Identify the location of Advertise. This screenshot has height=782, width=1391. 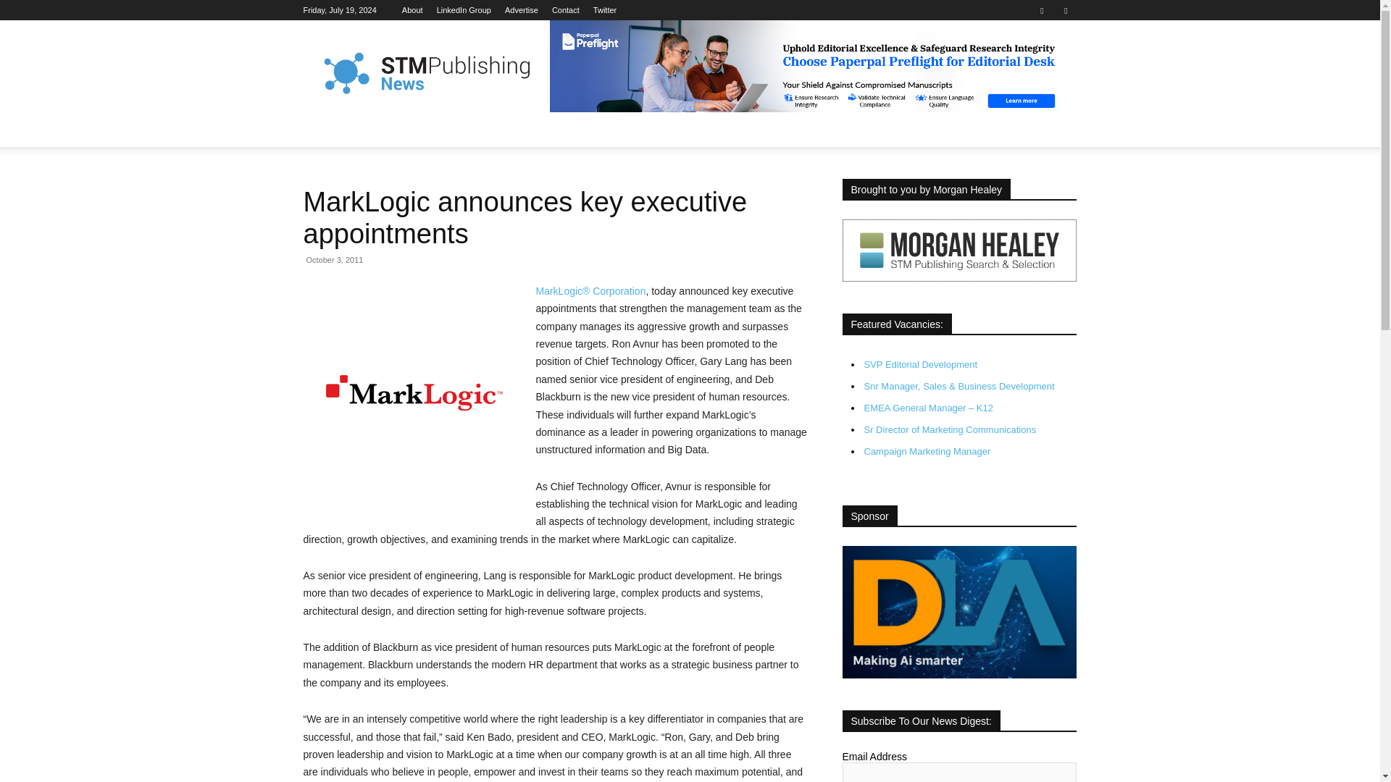
(522, 10).